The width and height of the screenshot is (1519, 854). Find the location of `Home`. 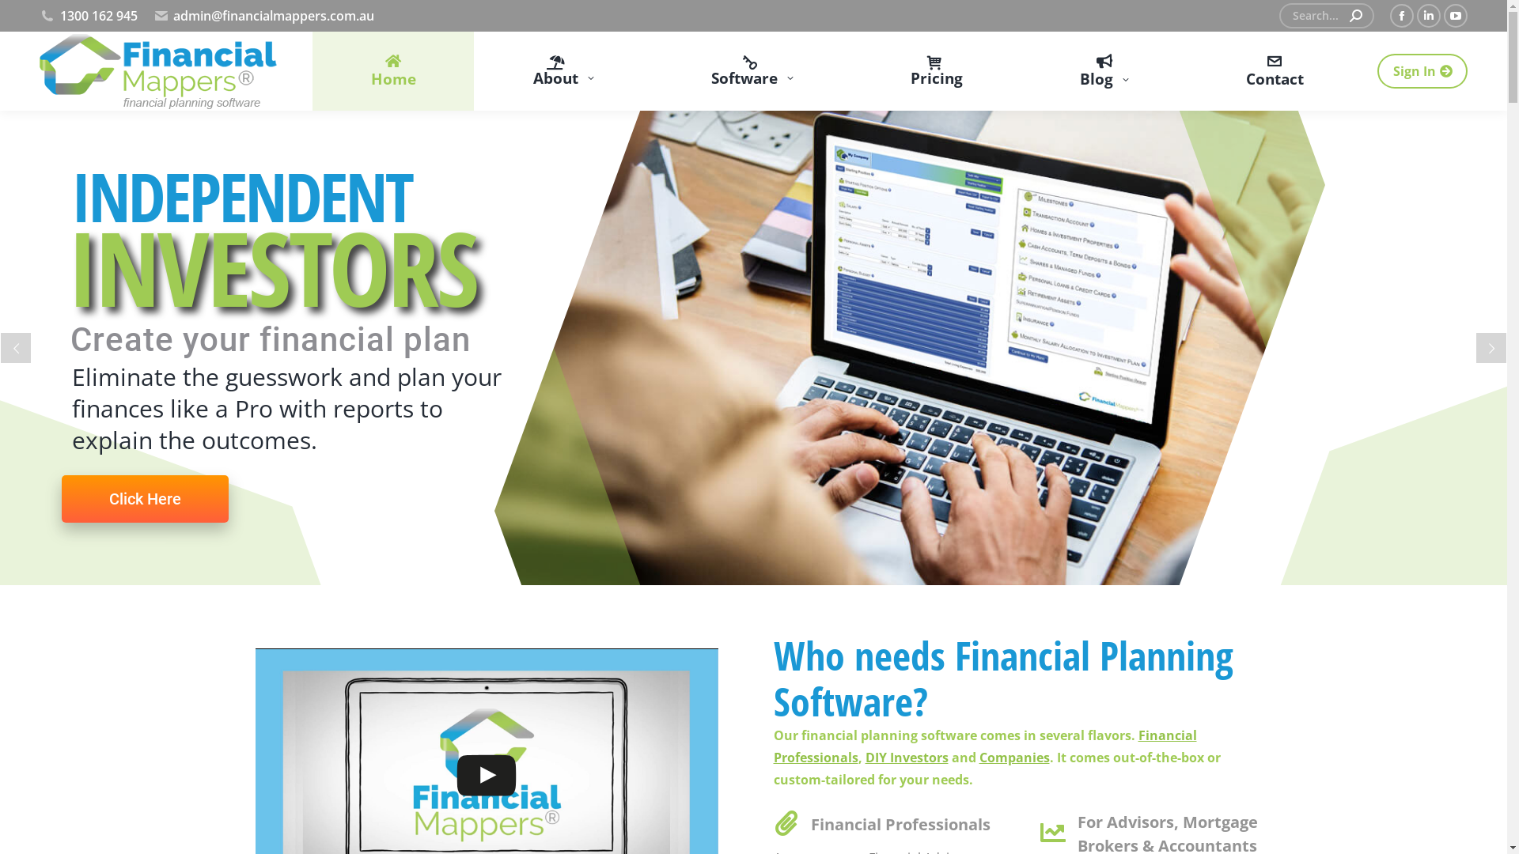

Home is located at coordinates (393, 71).